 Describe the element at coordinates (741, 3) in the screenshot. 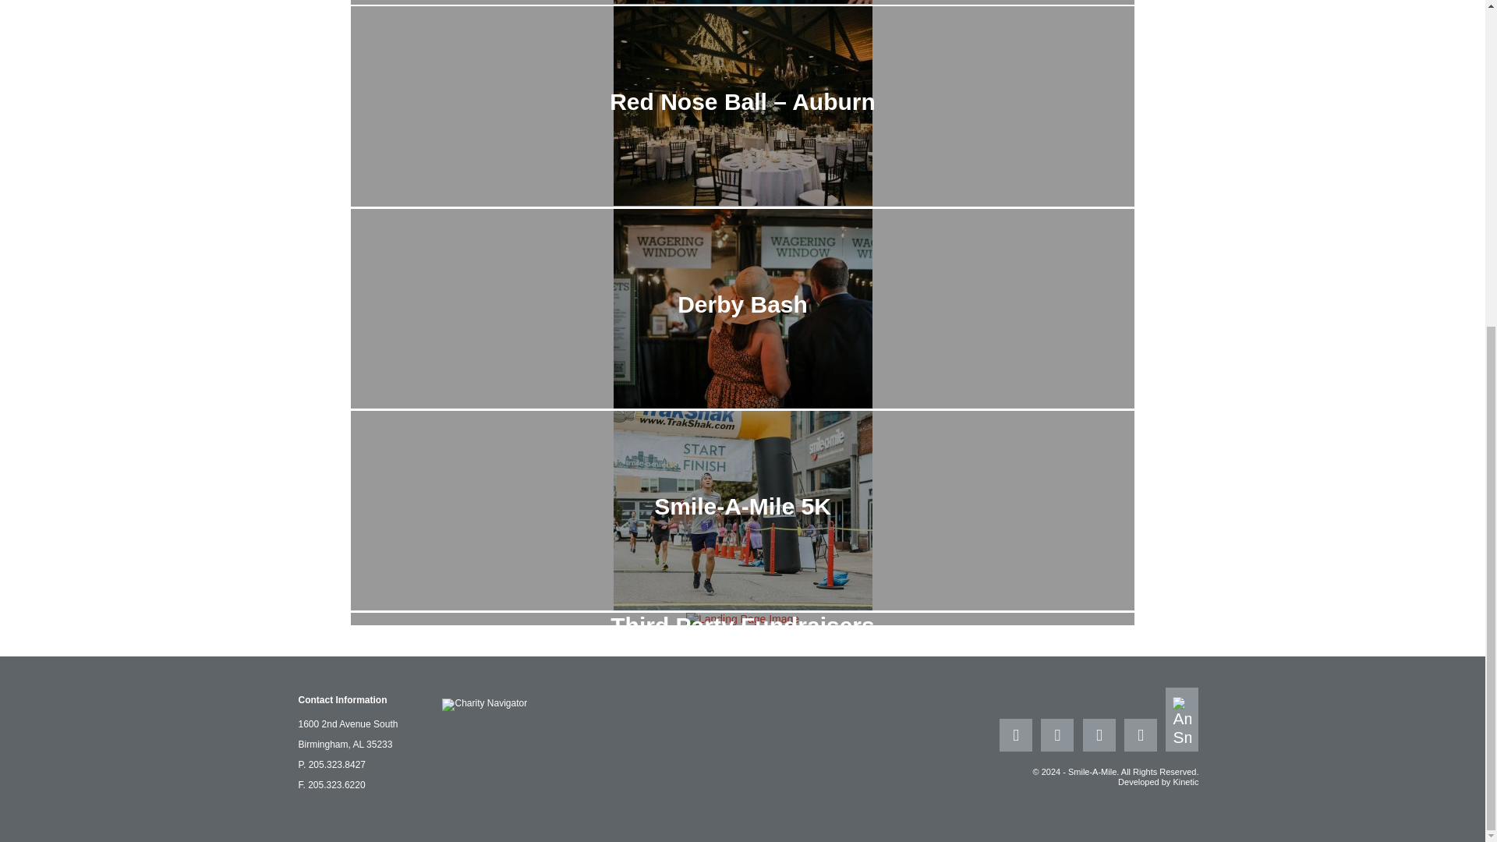

I see `Red Nose Ball` at that location.